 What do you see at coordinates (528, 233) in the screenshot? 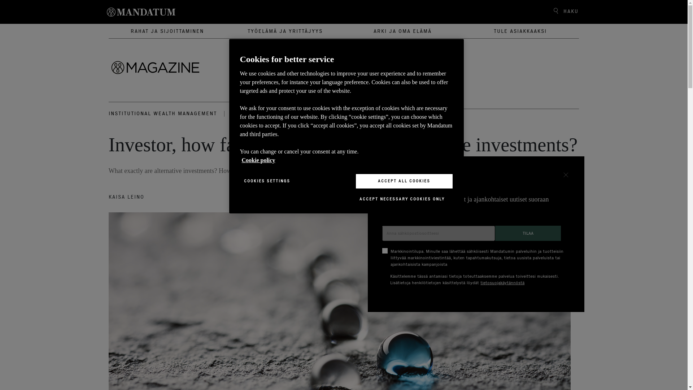
I see `TILAA` at bounding box center [528, 233].